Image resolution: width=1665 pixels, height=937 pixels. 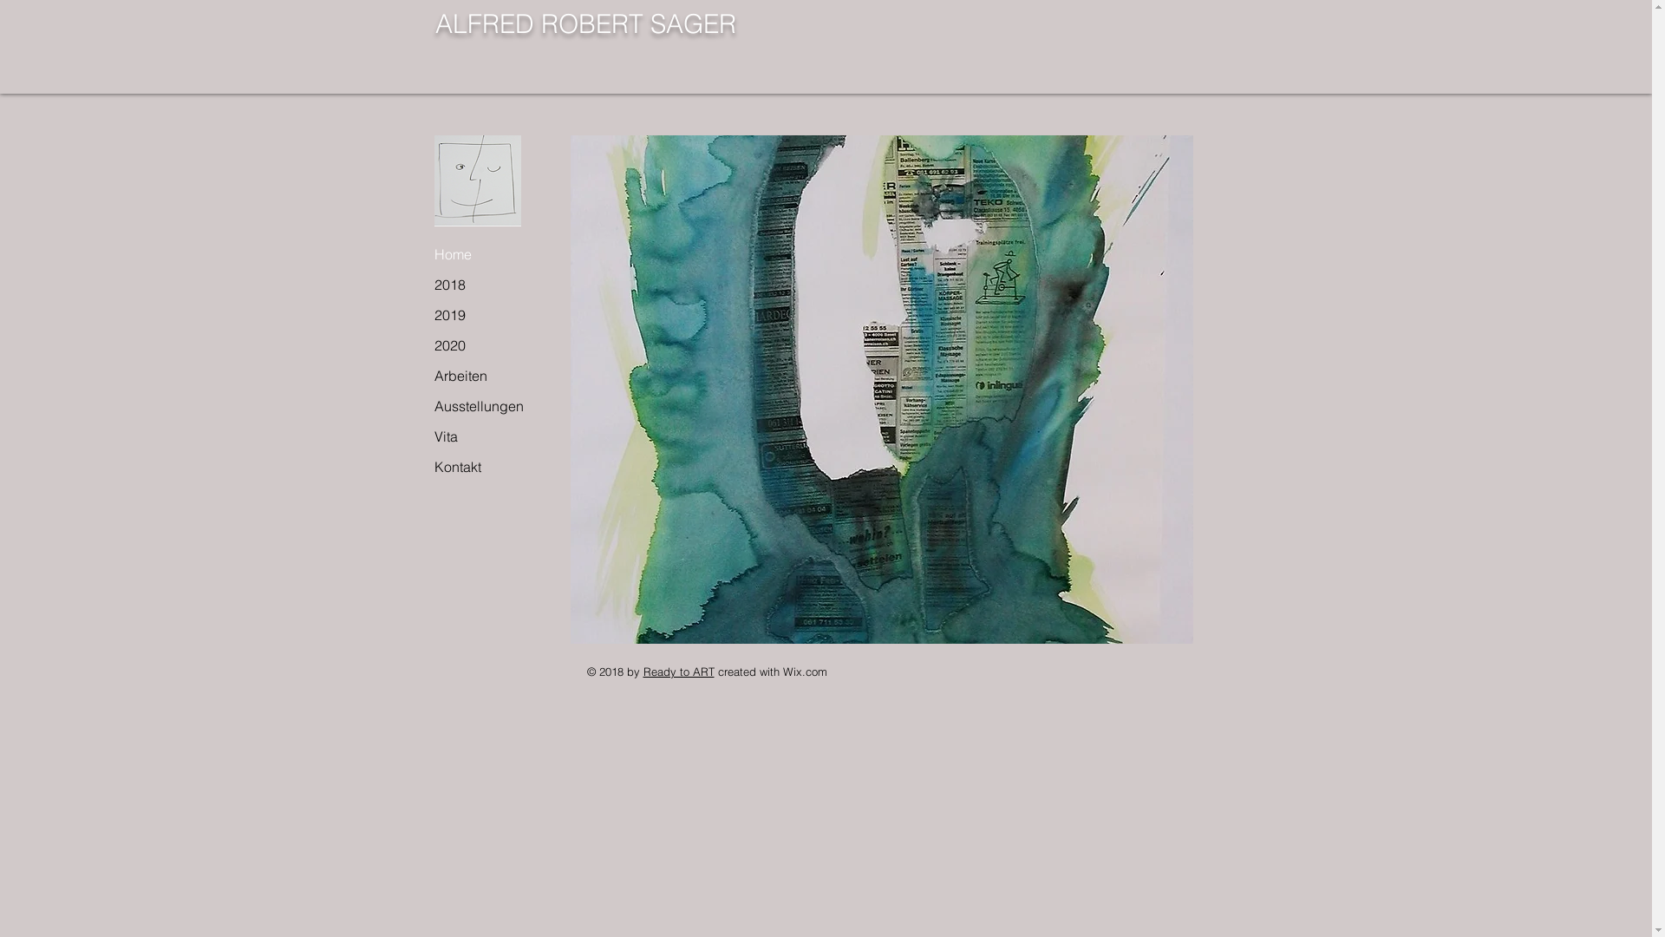 What do you see at coordinates (482, 377) in the screenshot?
I see `Arbeiten` at bounding box center [482, 377].